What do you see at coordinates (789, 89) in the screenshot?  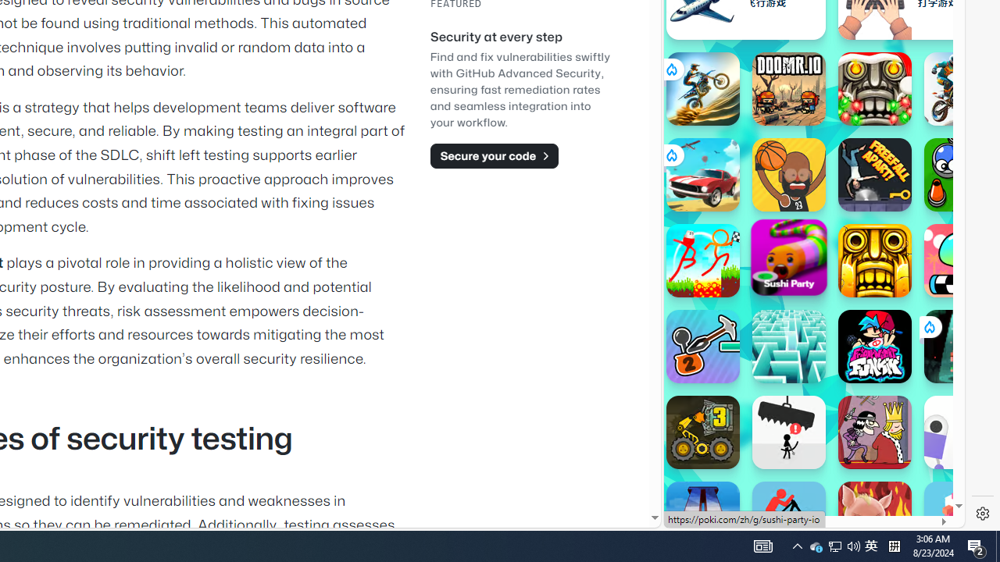 I see `Doomr.io Doomr.io` at bounding box center [789, 89].